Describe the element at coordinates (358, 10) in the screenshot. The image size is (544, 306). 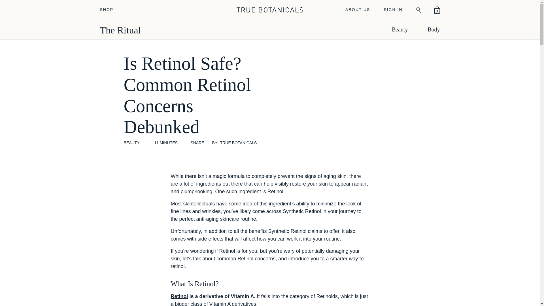
I see `About our store` at that location.